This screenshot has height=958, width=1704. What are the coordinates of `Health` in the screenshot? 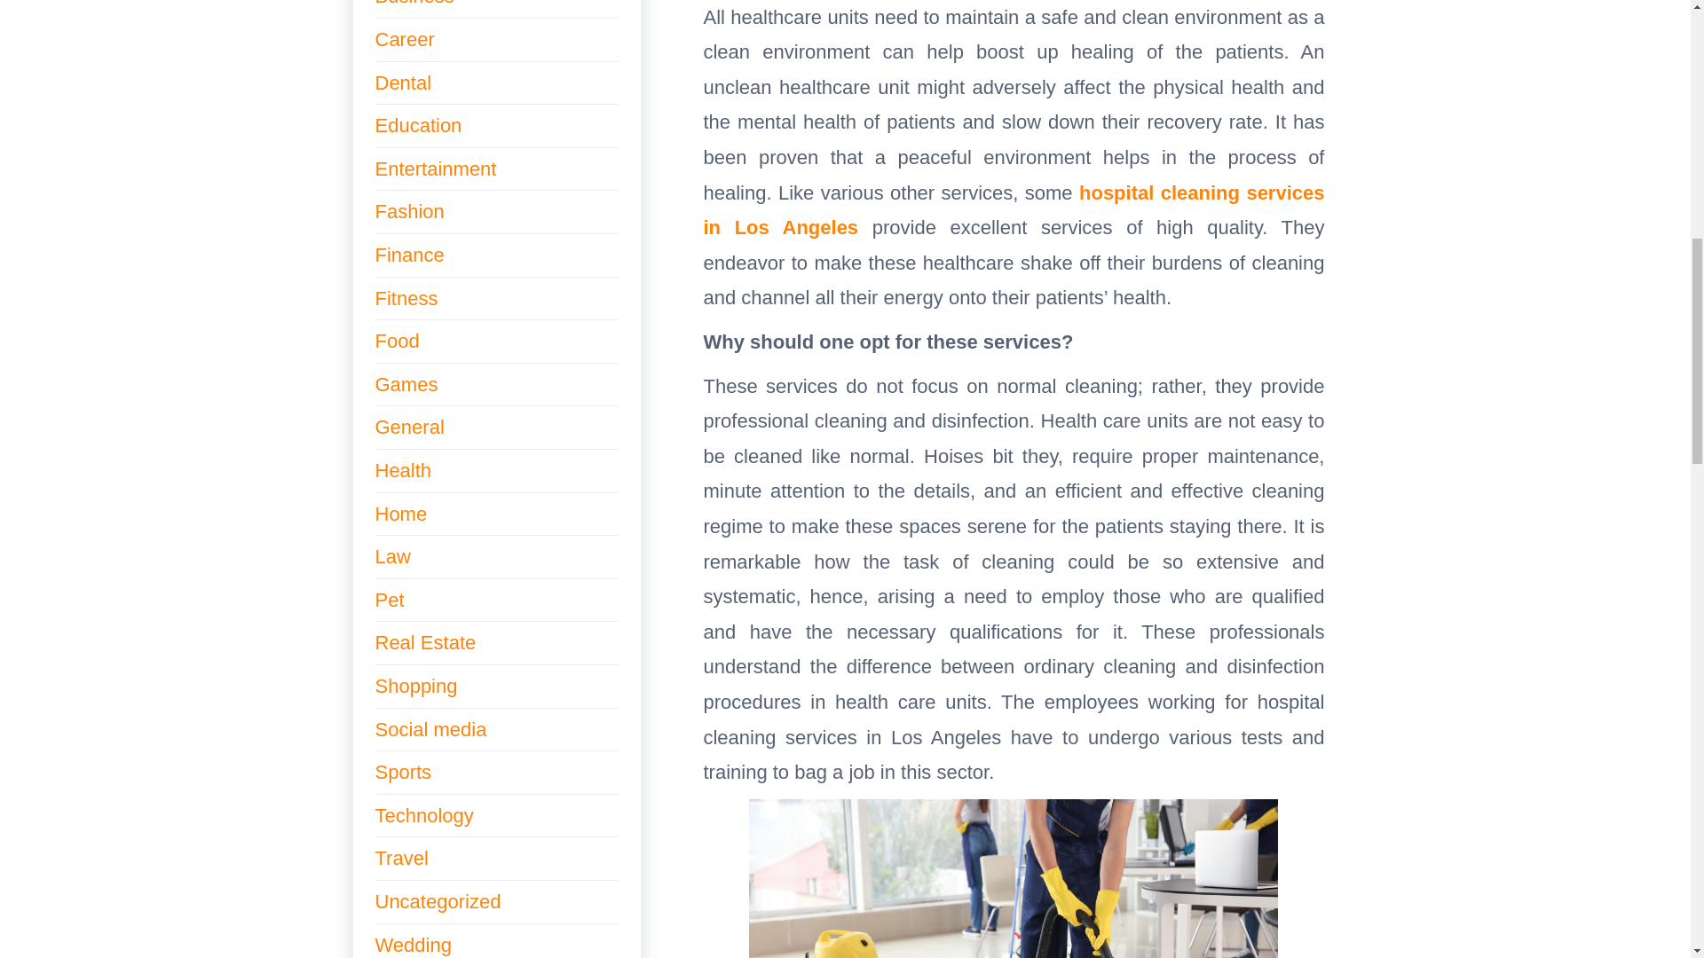 It's located at (403, 470).